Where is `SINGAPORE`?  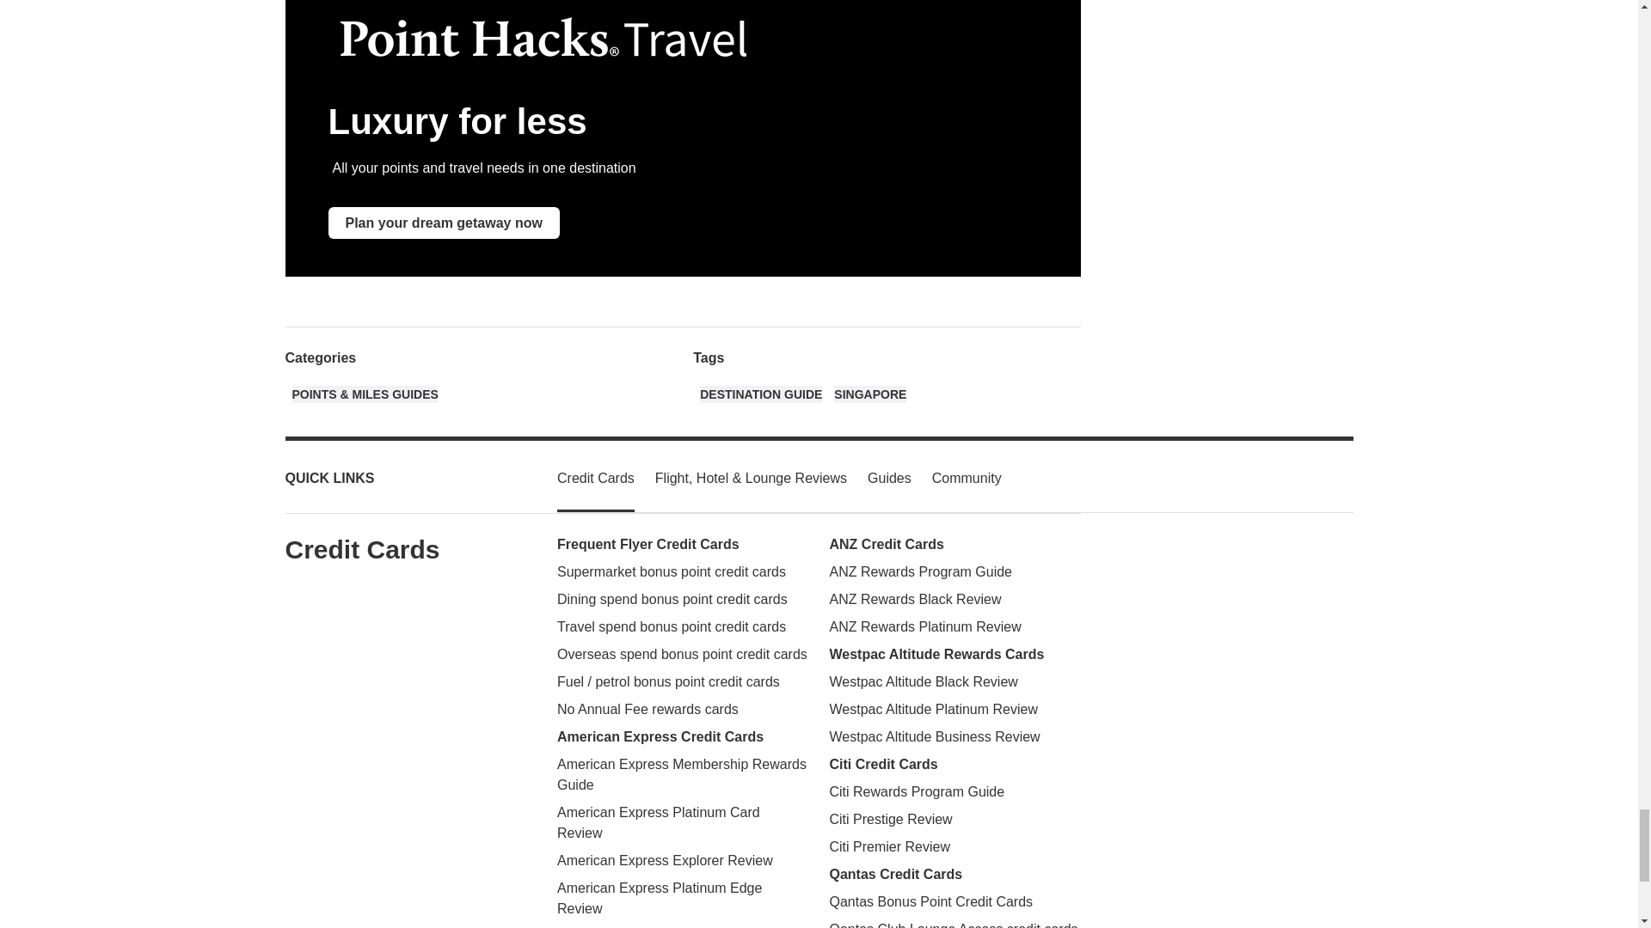
SINGAPORE is located at coordinates (870, 394).